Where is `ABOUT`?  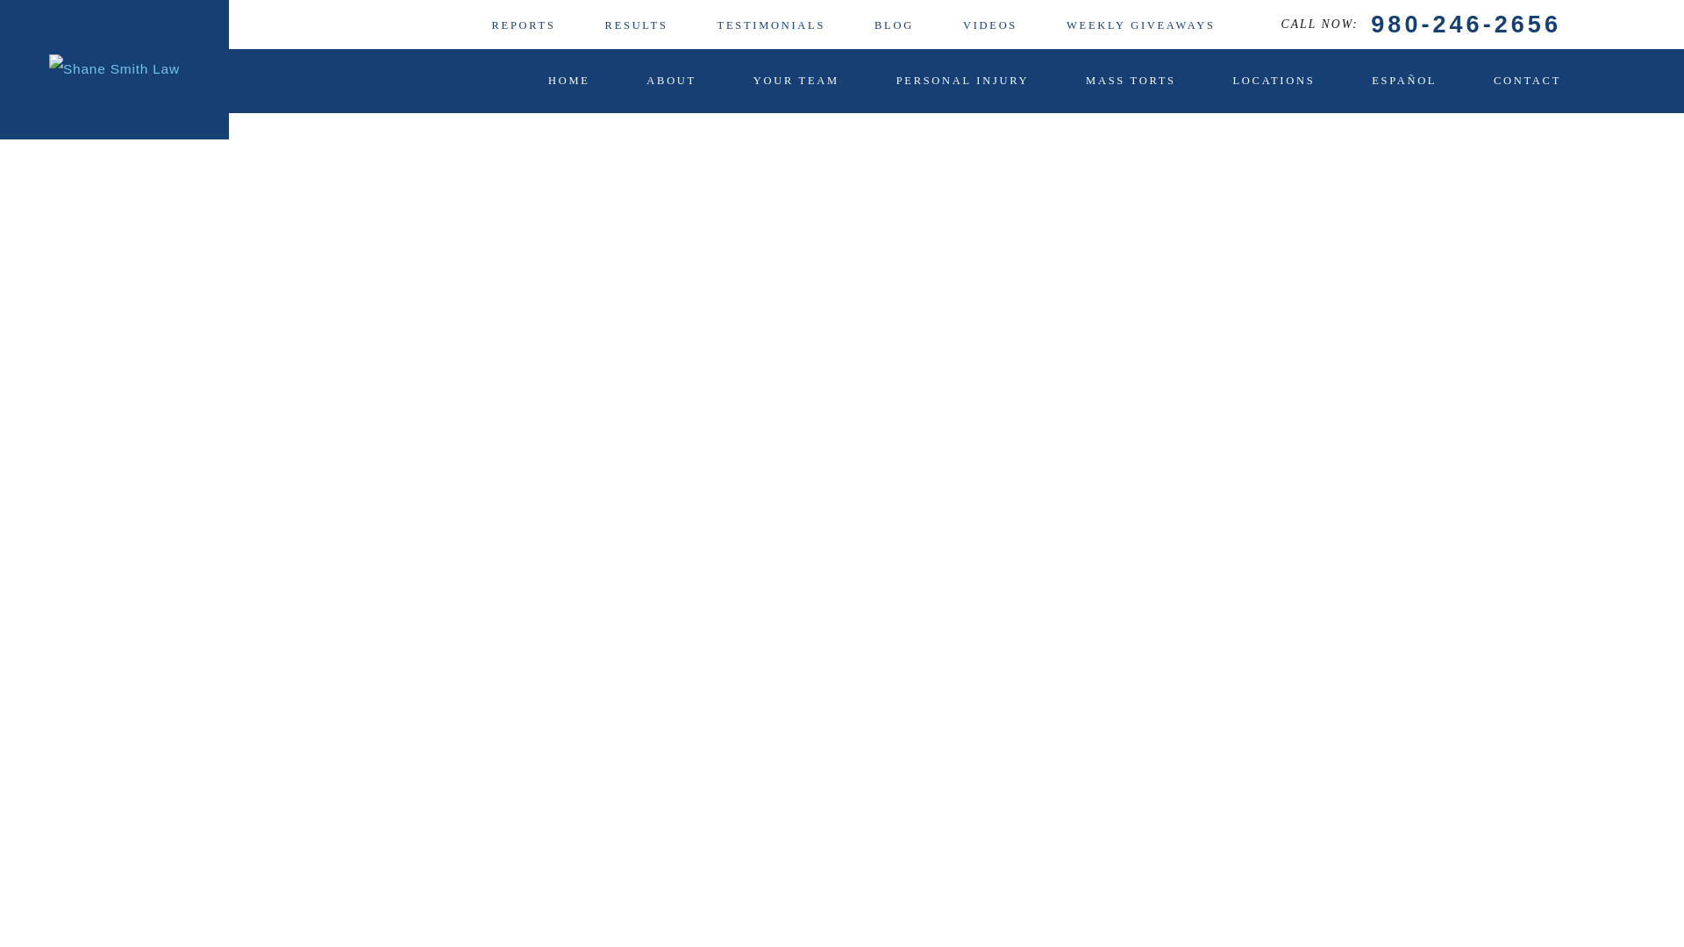 ABOUT is located at coordinates (672, 81).